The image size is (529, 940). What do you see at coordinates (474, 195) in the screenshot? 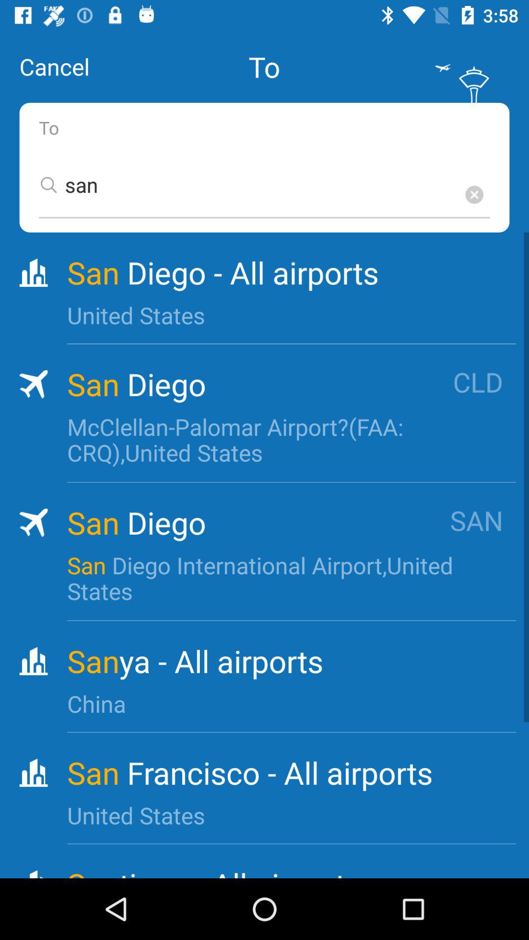
I see `clear text` at bounding box center [474, 195].